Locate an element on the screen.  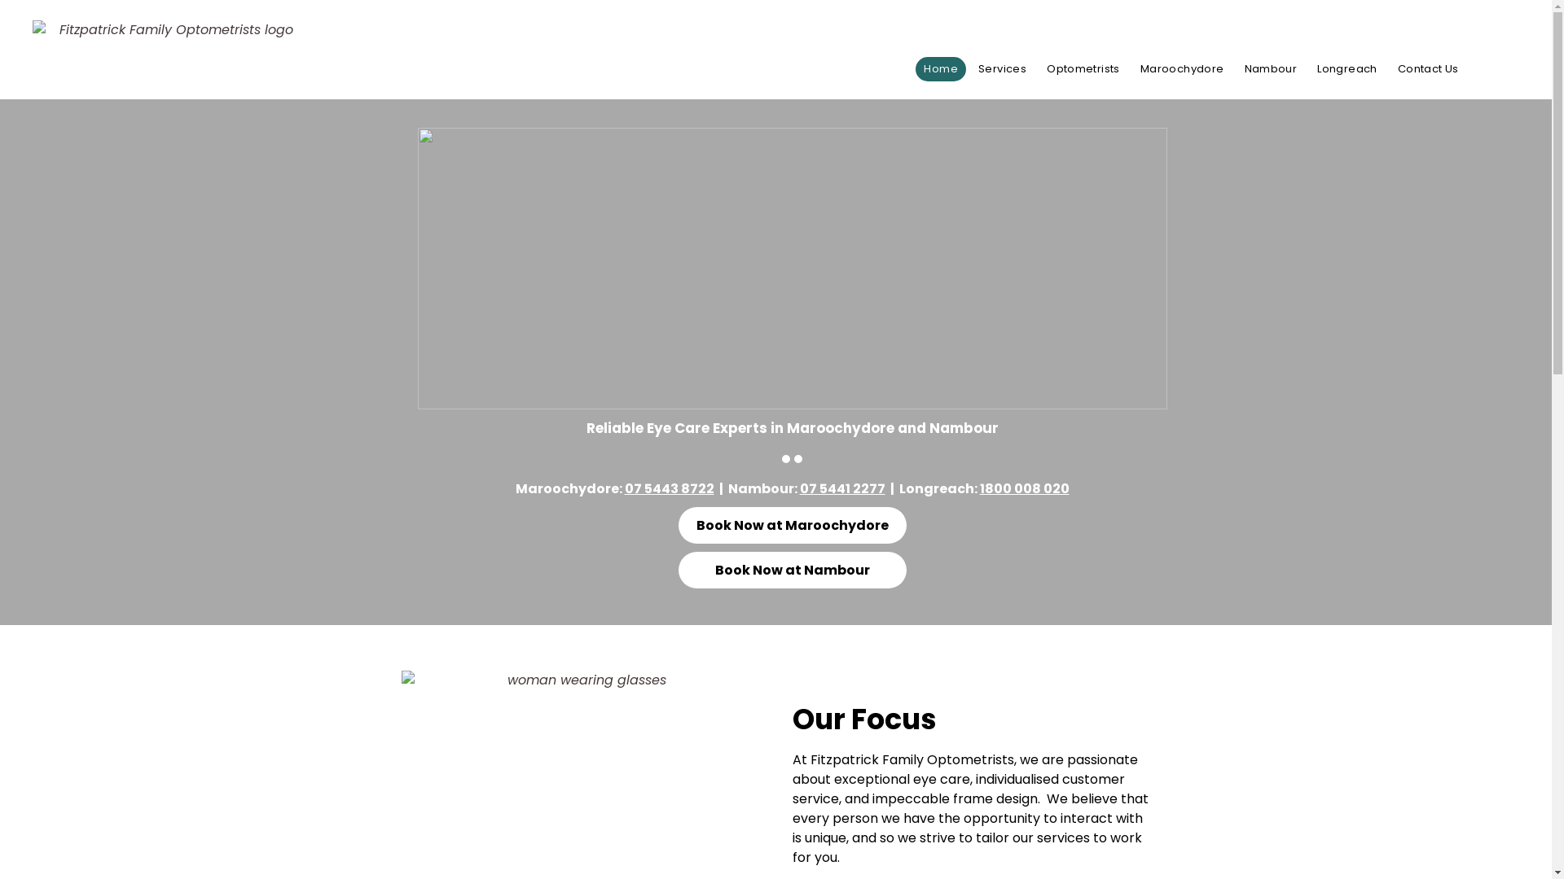
Longreach is located at coordinates (1347, 69).